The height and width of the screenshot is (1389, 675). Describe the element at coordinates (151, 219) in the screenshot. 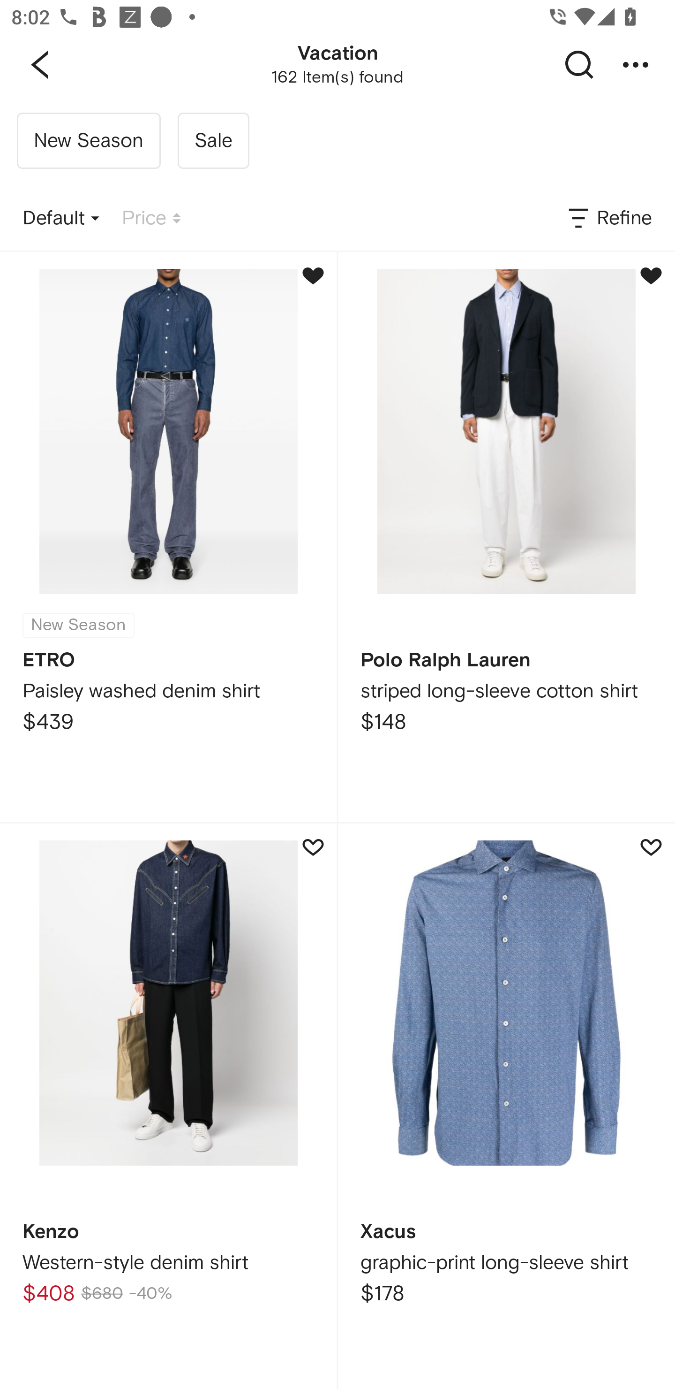

I see `Price` at that location.